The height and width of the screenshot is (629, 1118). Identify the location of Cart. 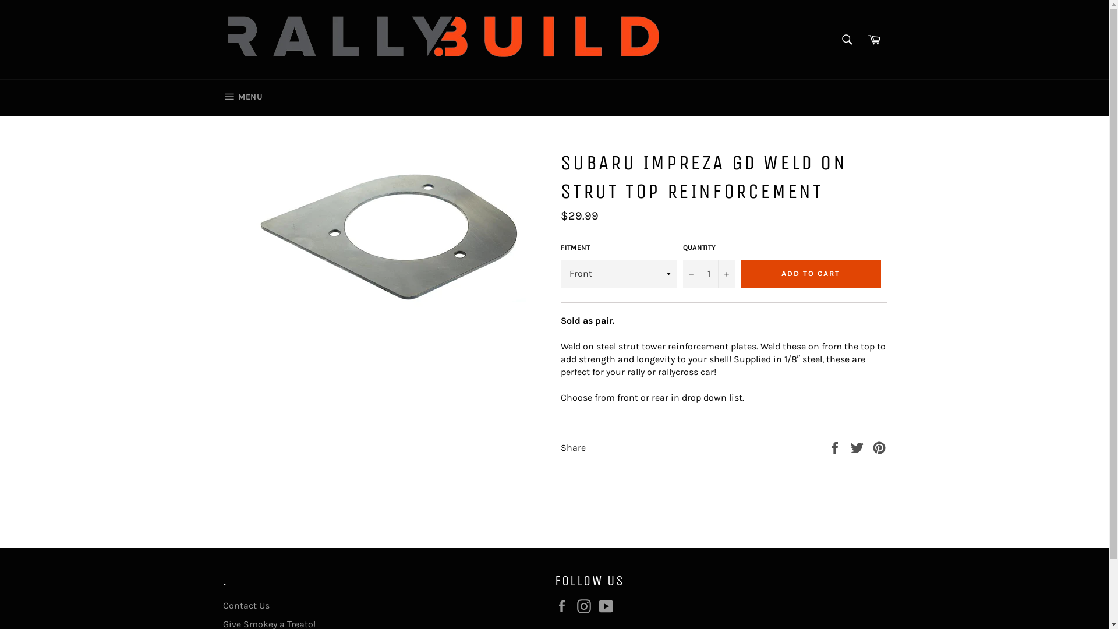
(874, 40).